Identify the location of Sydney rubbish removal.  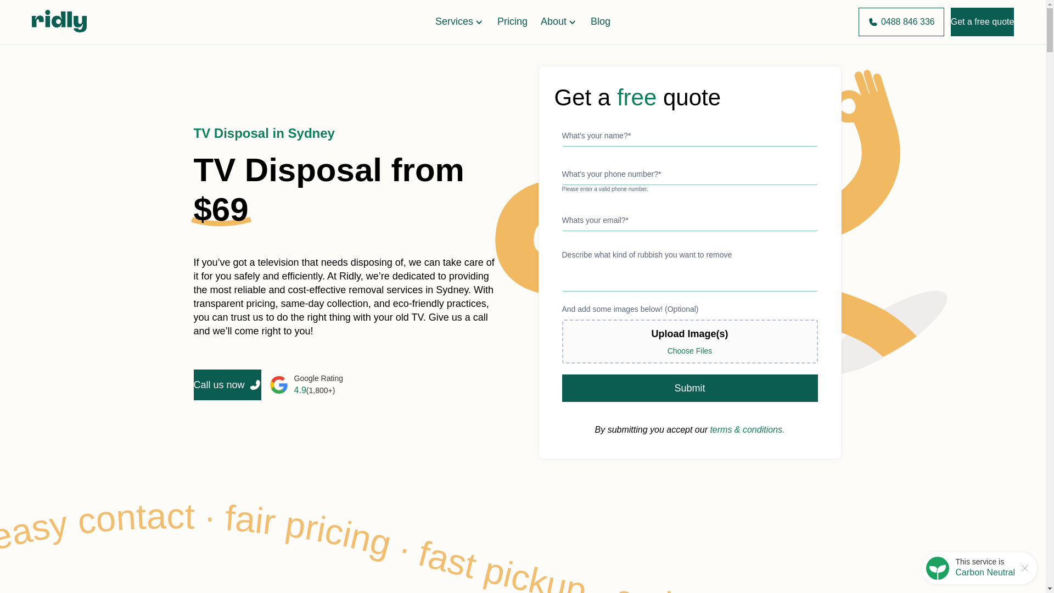
(901, 21).